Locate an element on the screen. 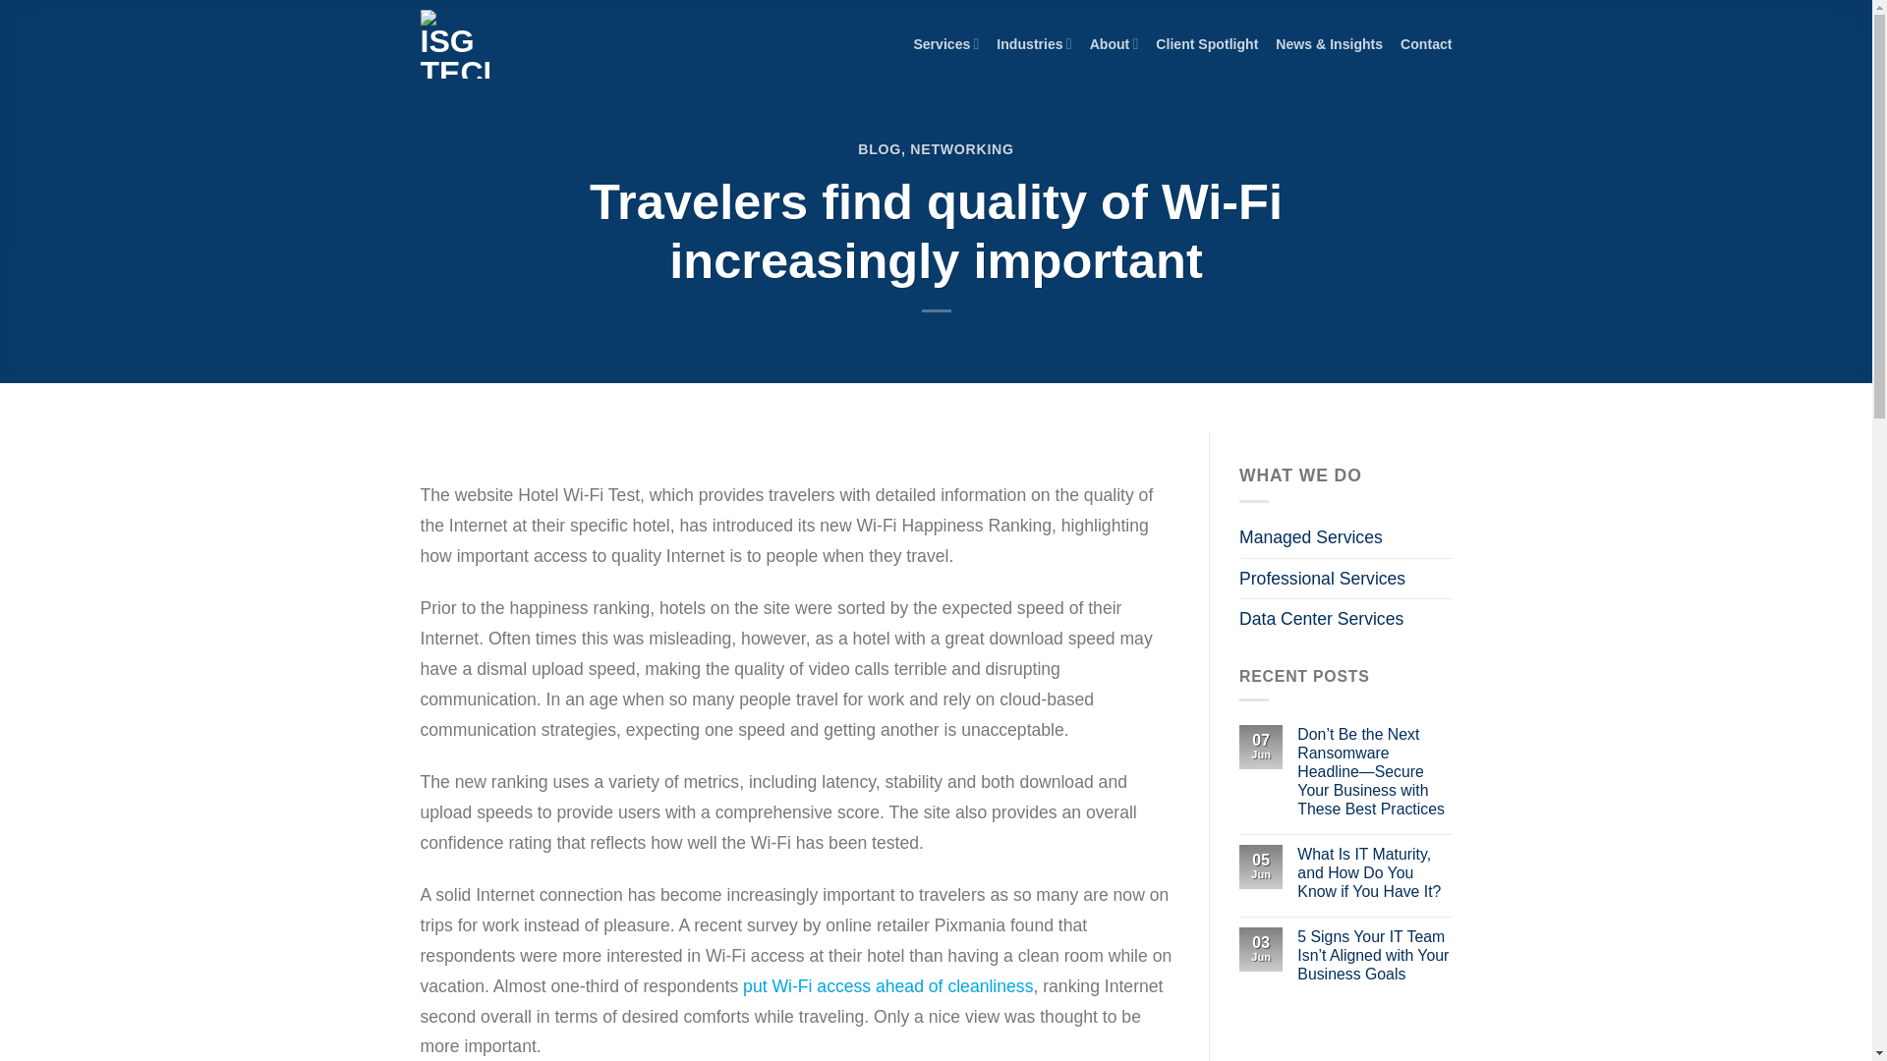  Industries is located at coordinates (1034, 43).